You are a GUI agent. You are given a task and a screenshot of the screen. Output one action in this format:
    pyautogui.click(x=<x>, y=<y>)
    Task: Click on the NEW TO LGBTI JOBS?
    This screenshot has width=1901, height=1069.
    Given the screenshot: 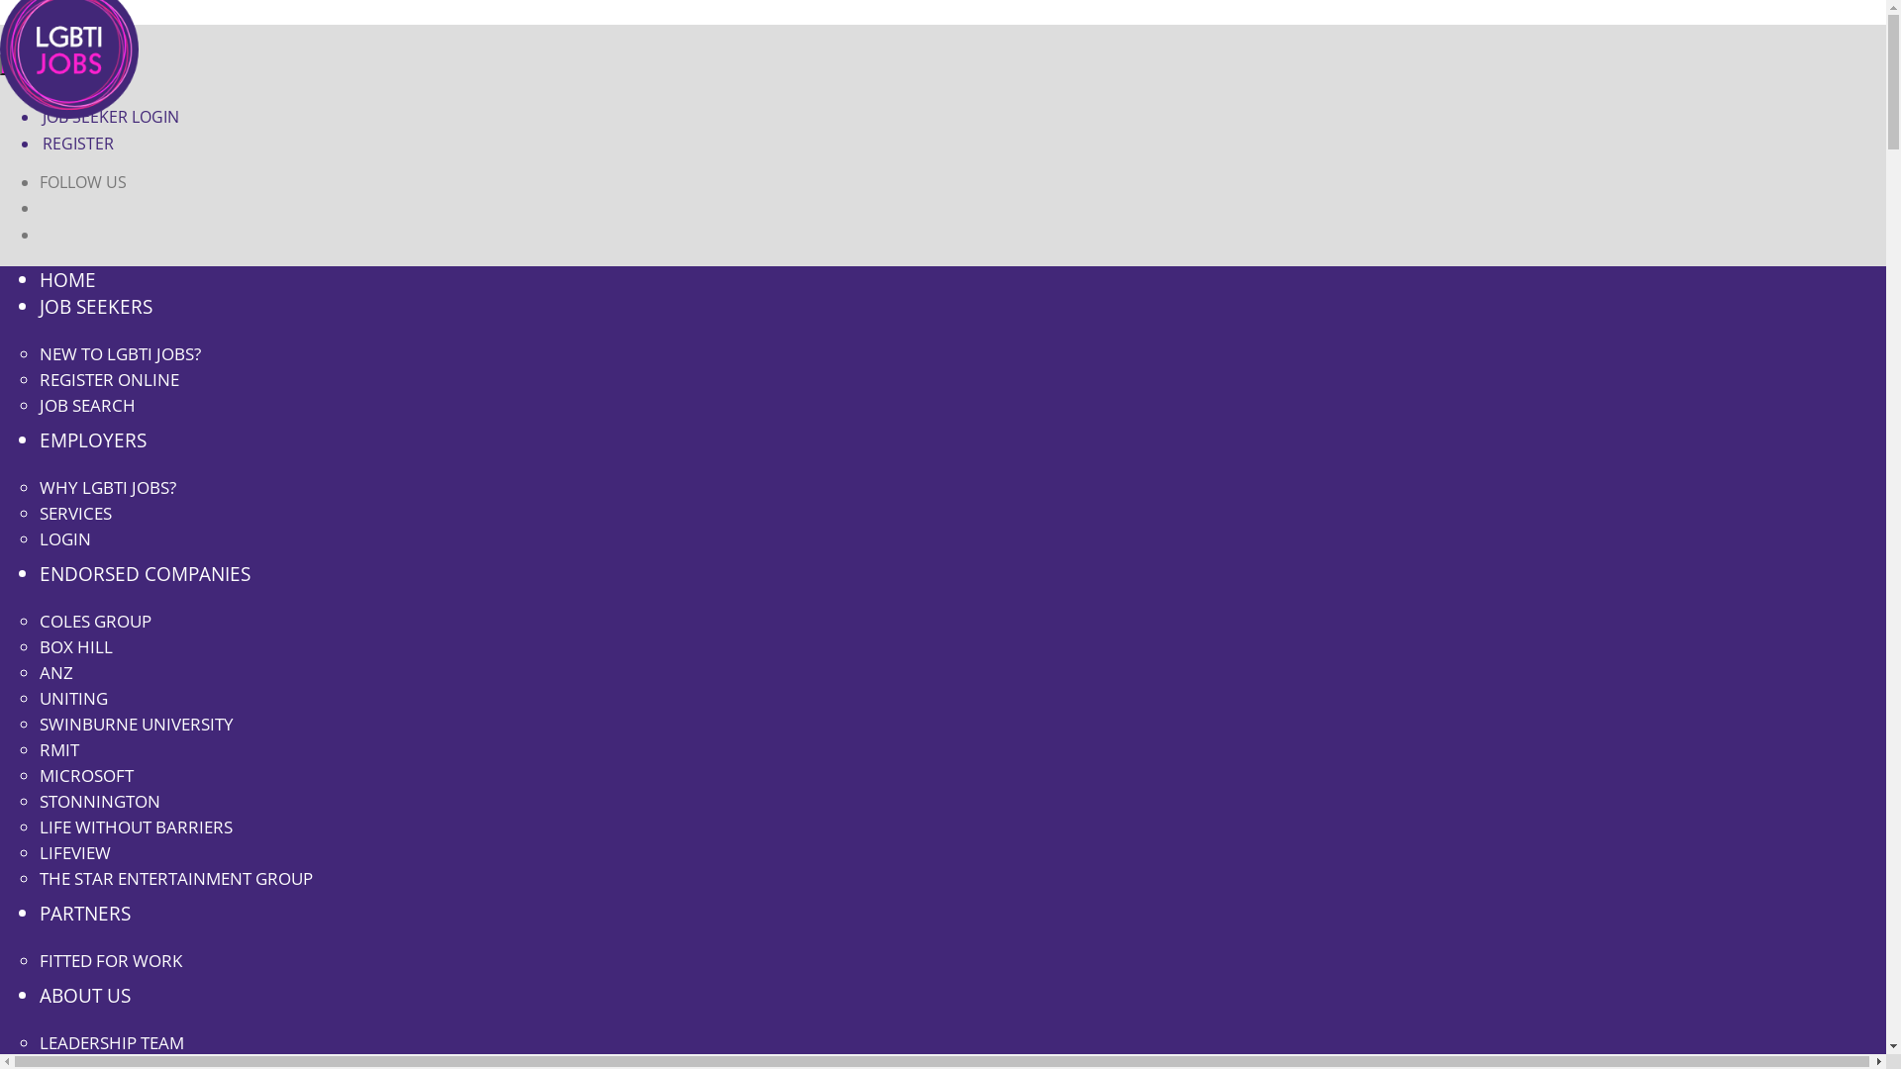 What is the action you would take?
    pyautogui.click(x=121, y=354)
    